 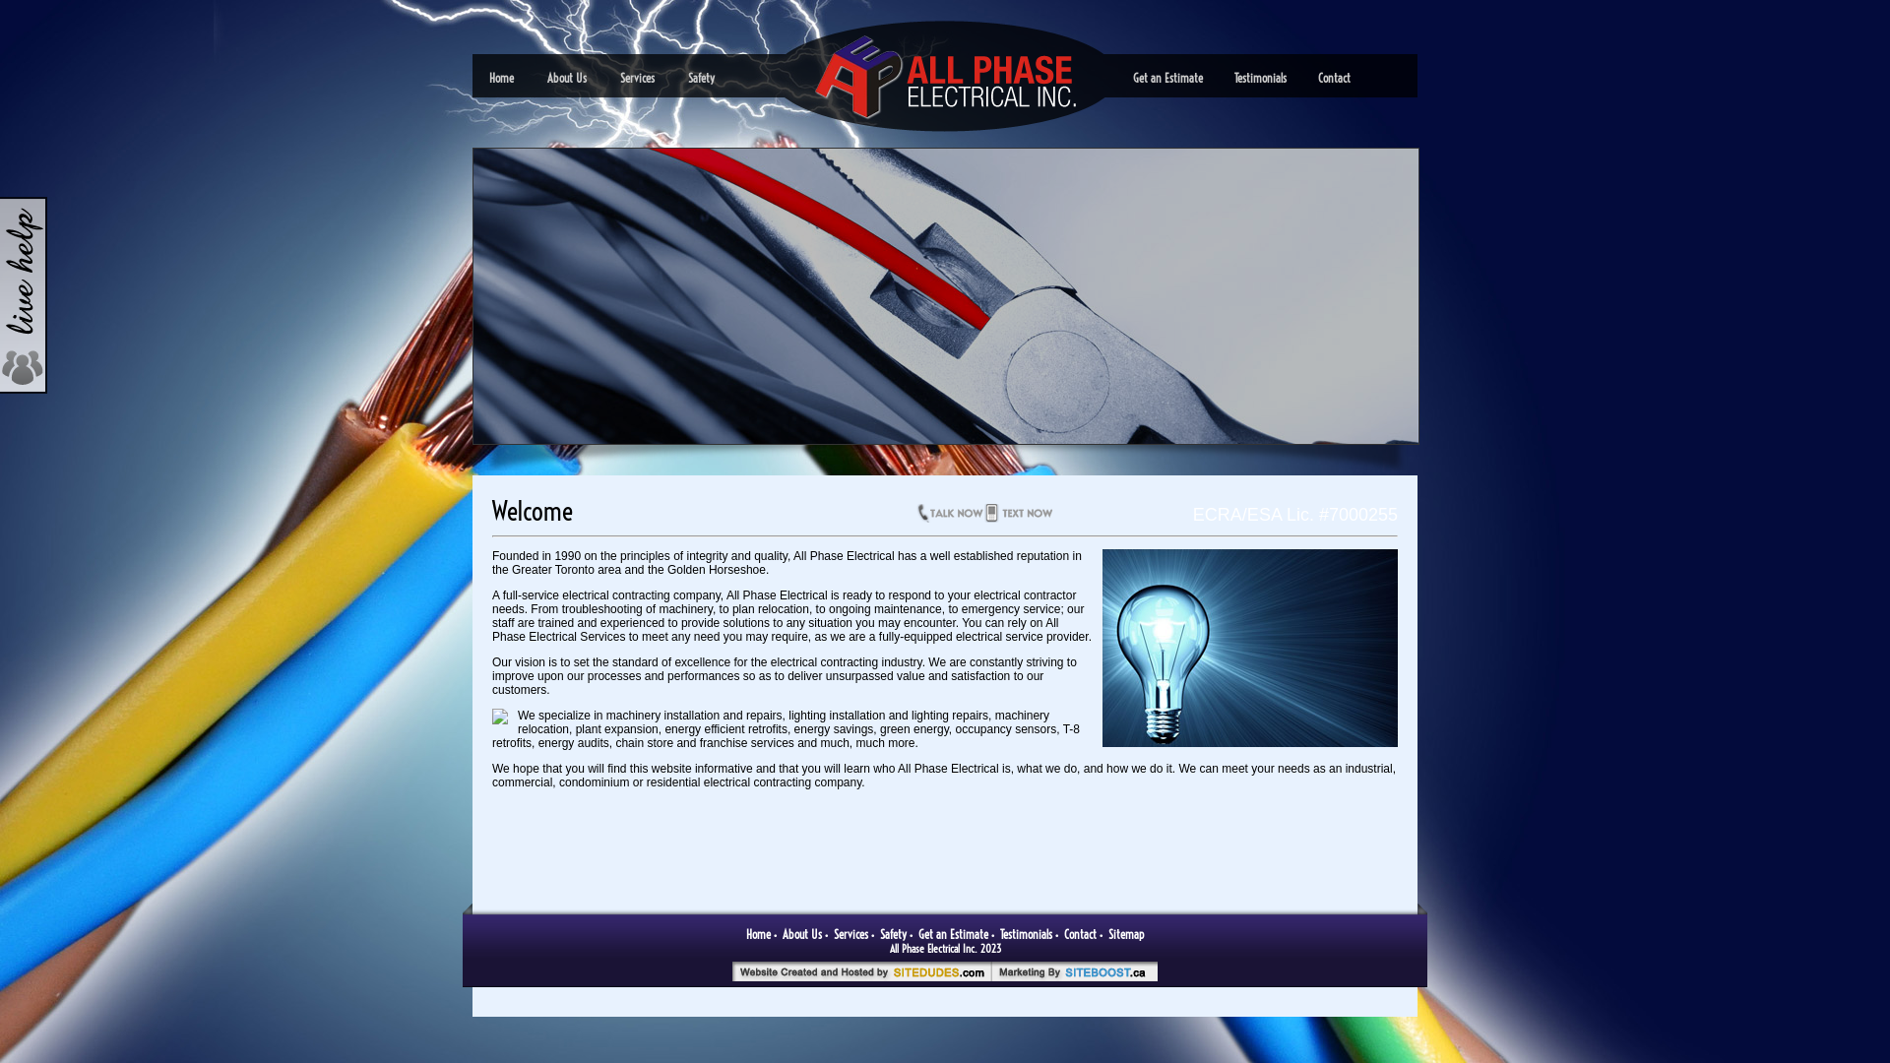 I want to click on Sitemap, so click(x=1126, y=935).